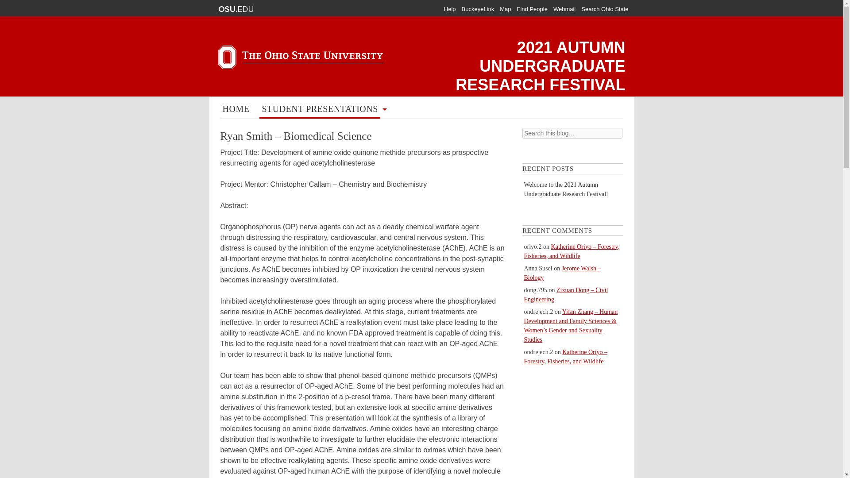 Image resolution: width=850 pixels, height=478 pixels. What do you see at coordinates (450, 9) in the screenshot?
I see `Help` at bounding box center [450, 9].